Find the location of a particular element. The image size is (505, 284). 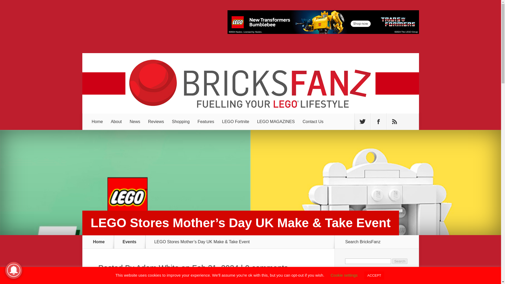

0 comments is located at coordinates (266, 268).